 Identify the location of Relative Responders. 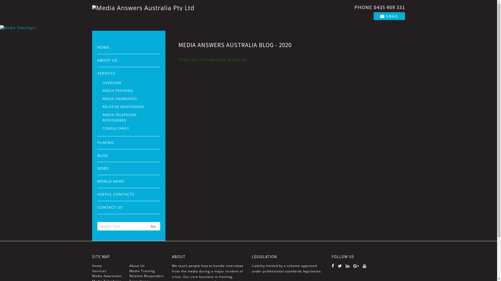
(147, 276).